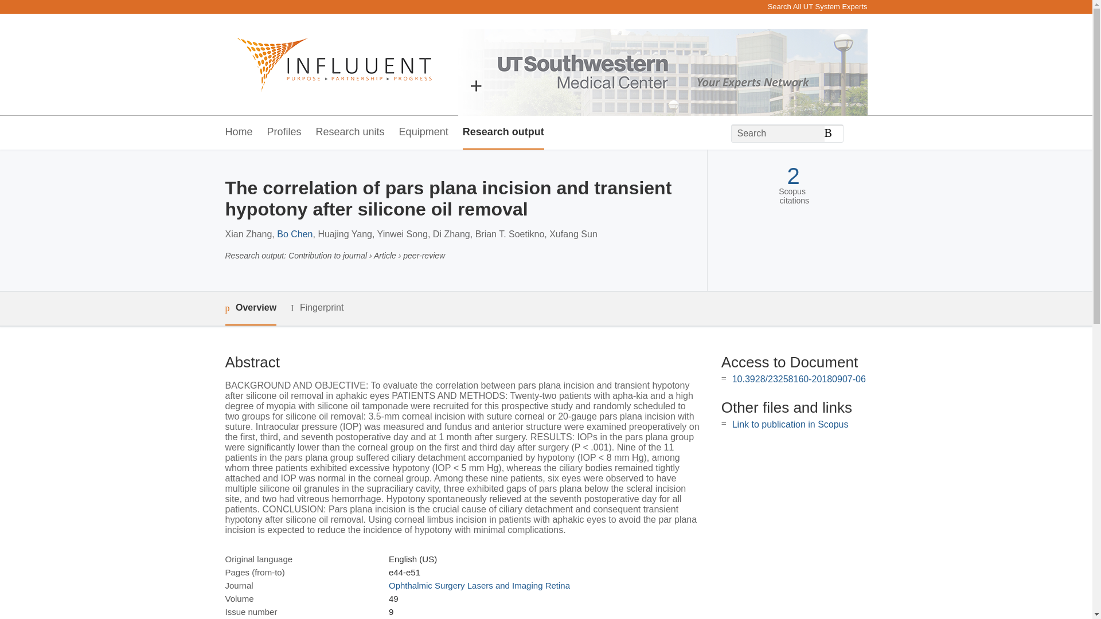 Image resolution: width=1101 pixels, height=619 pixels. Describe the element at coordinates (503, 132) in the screenshot. I see `Research output` at that location.